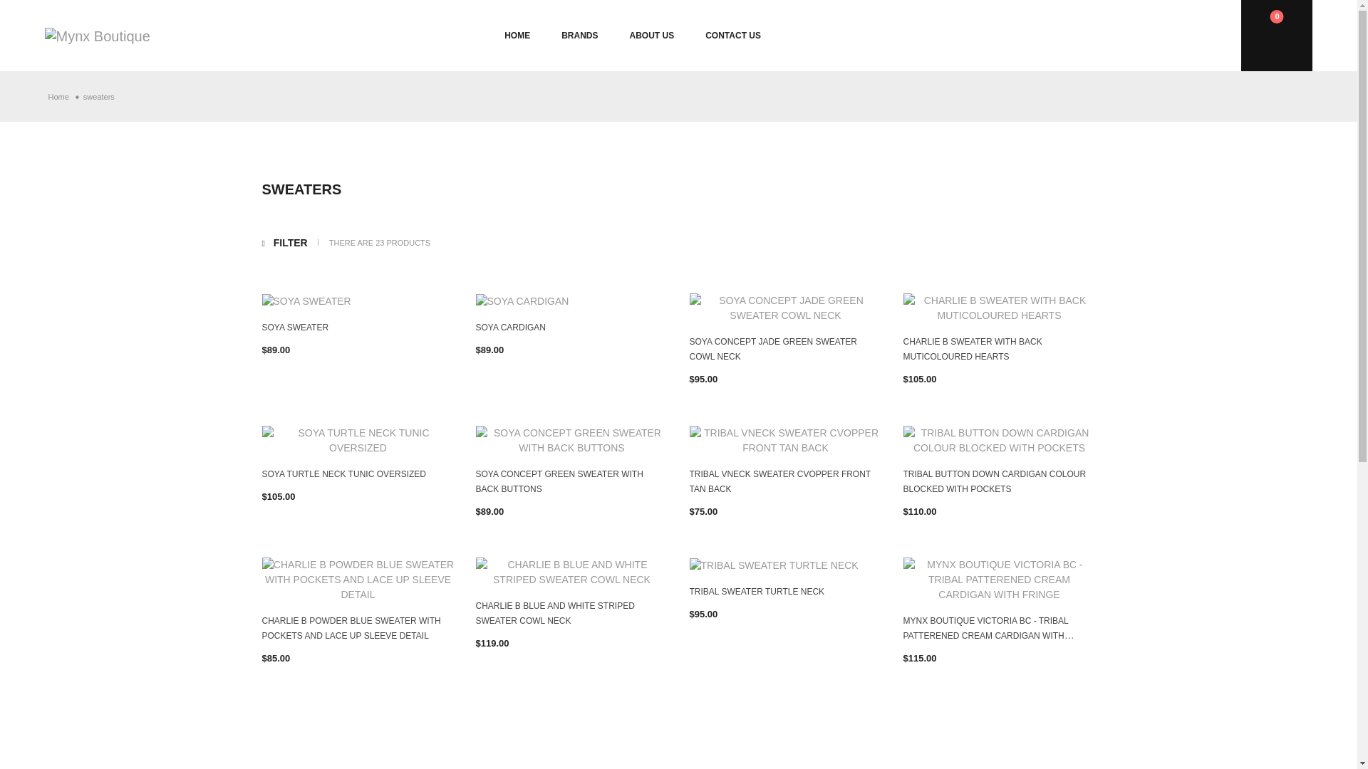  Describe the element at coordinates (973, 349) in the screenshot. I see `CHARLIE B SWEATER WITH BACK MUTICOLOURED HEARTS` at that location.